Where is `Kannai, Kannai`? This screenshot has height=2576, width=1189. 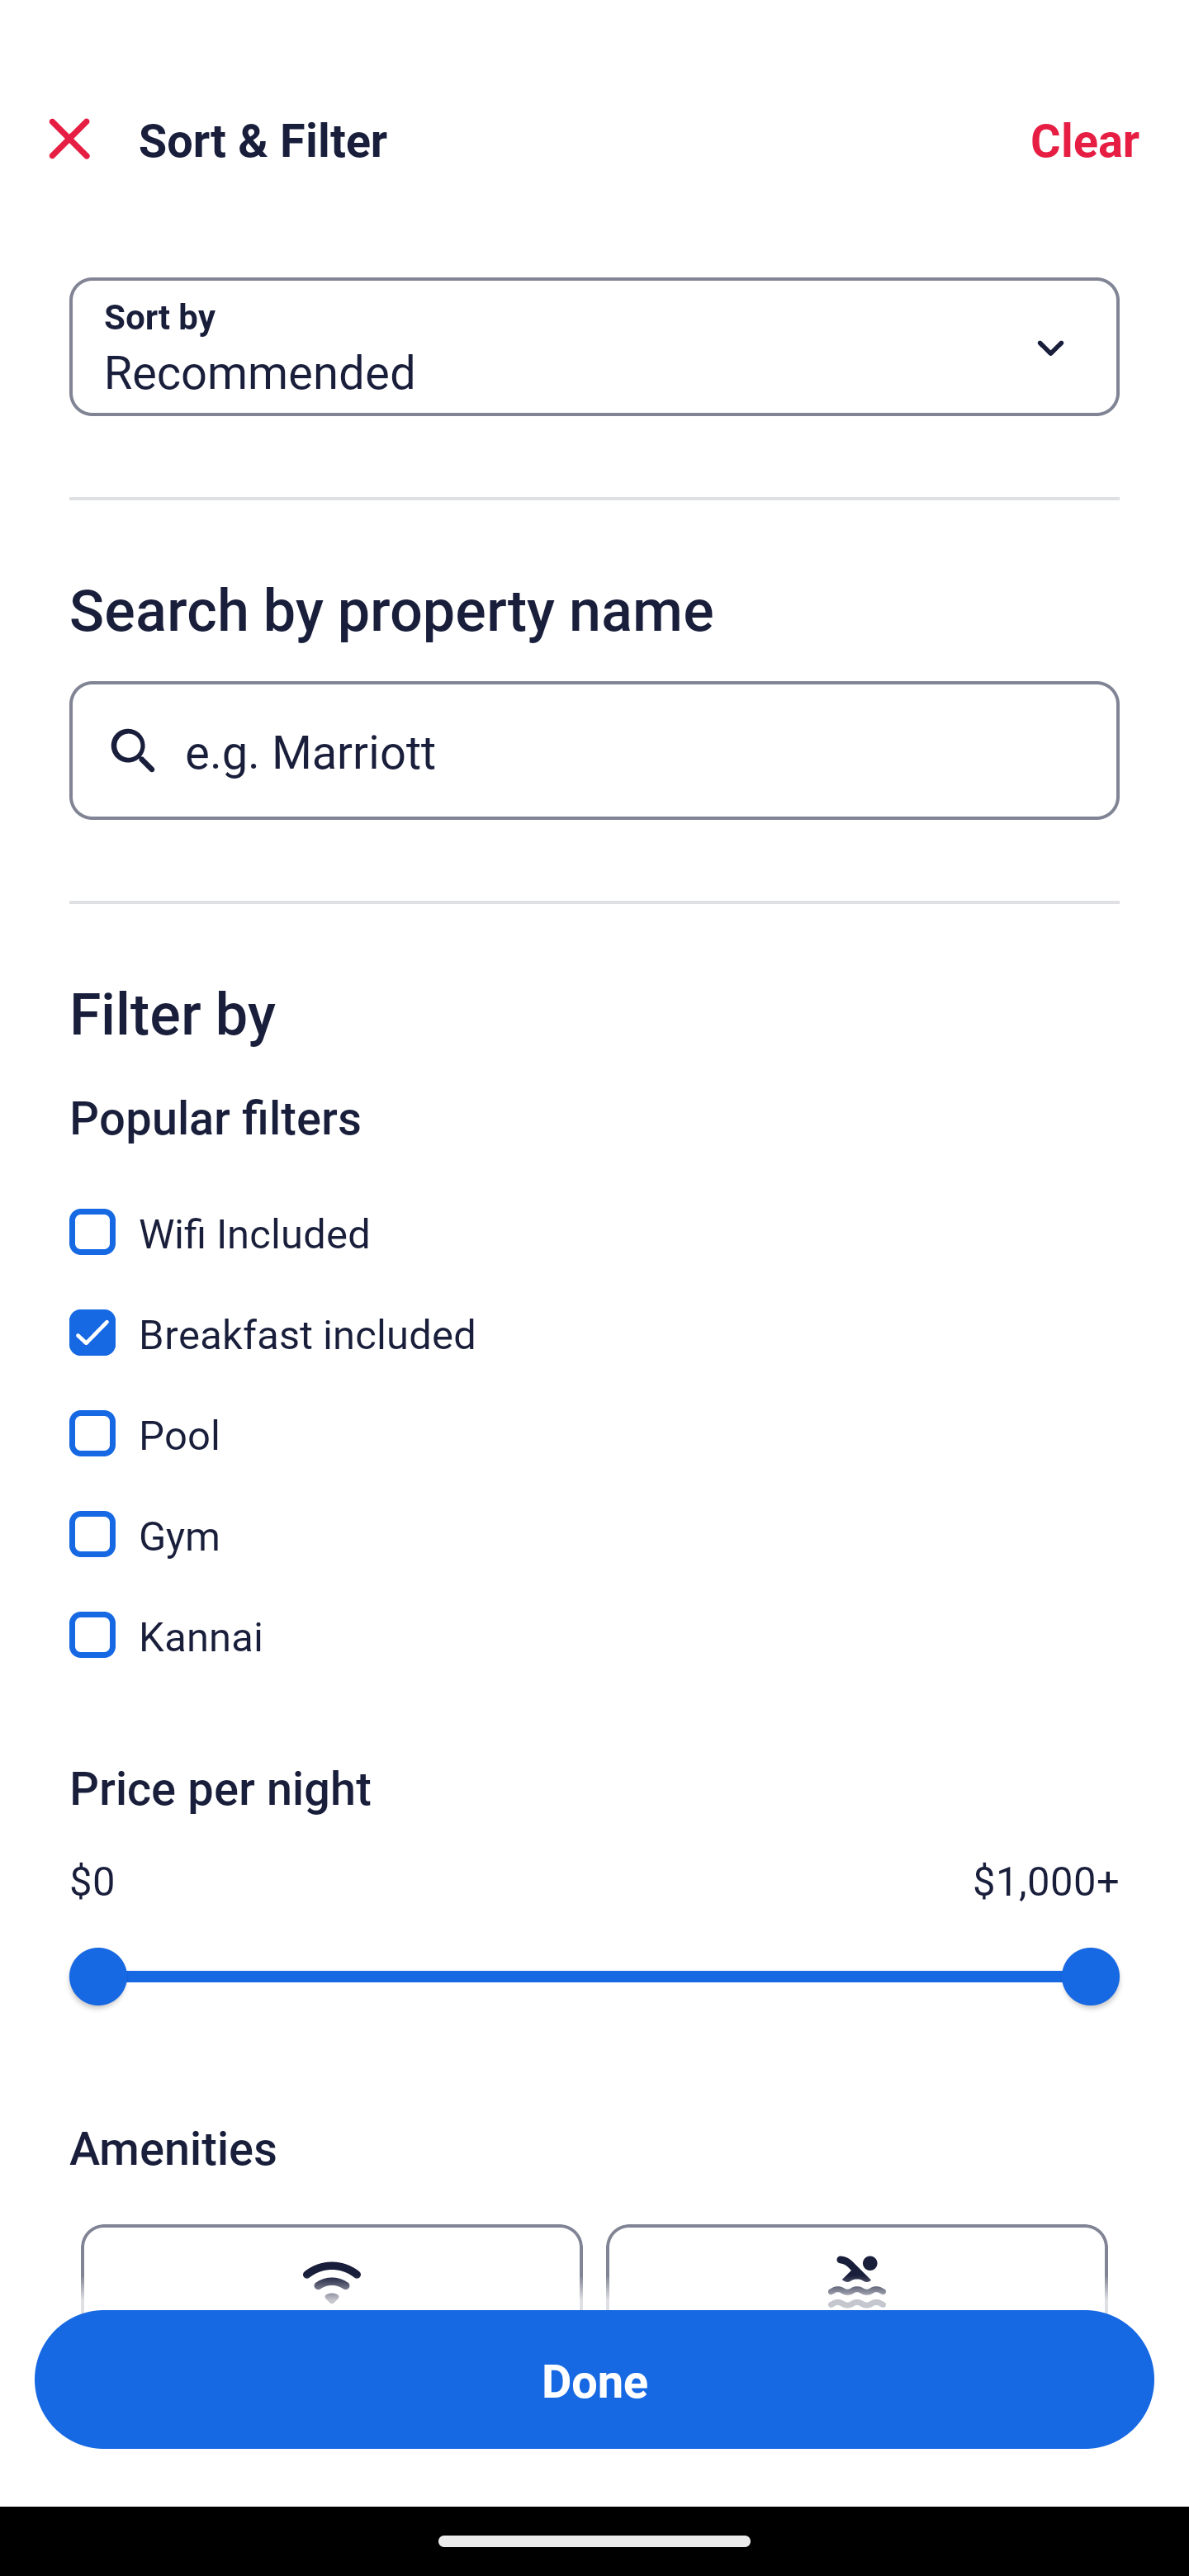 Kannai, Kannai is located at coordinates (594, 1635).